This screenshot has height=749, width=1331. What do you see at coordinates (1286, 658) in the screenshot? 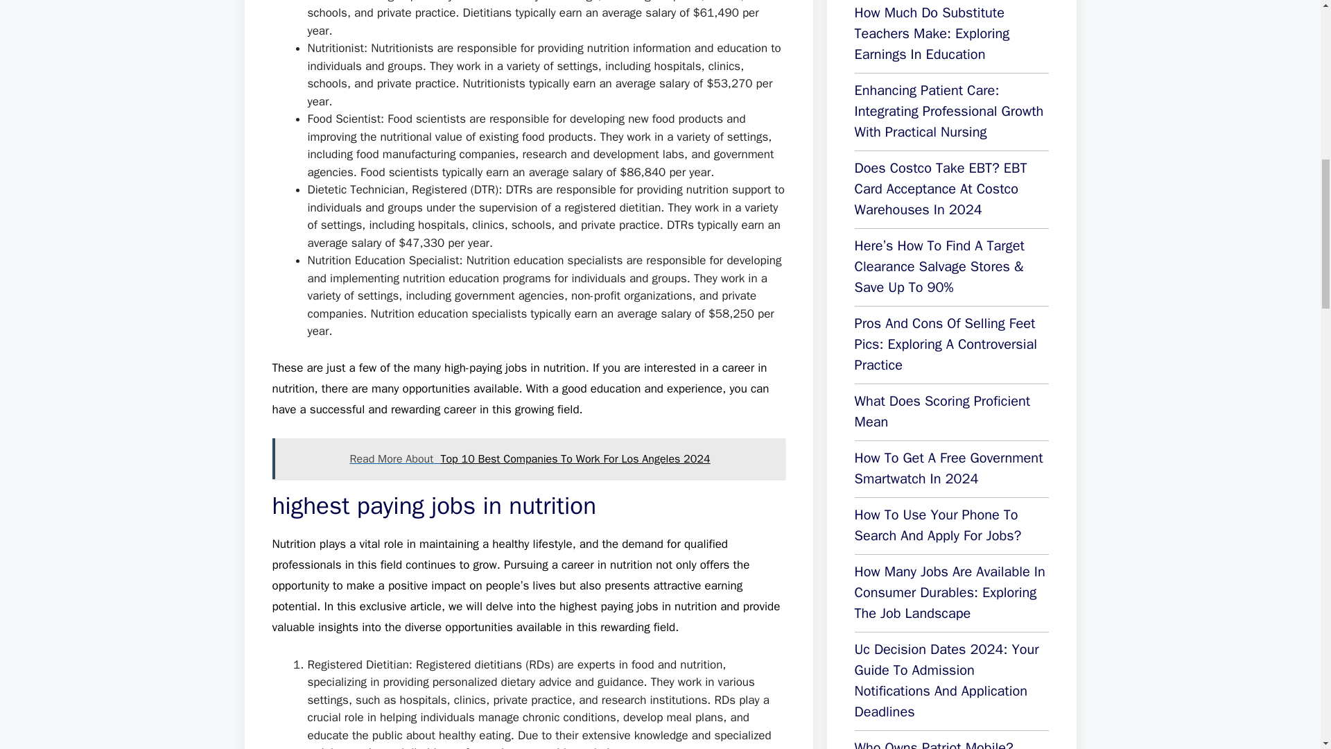
I see `Scroll back to top` at bounding box center [1286, 658].